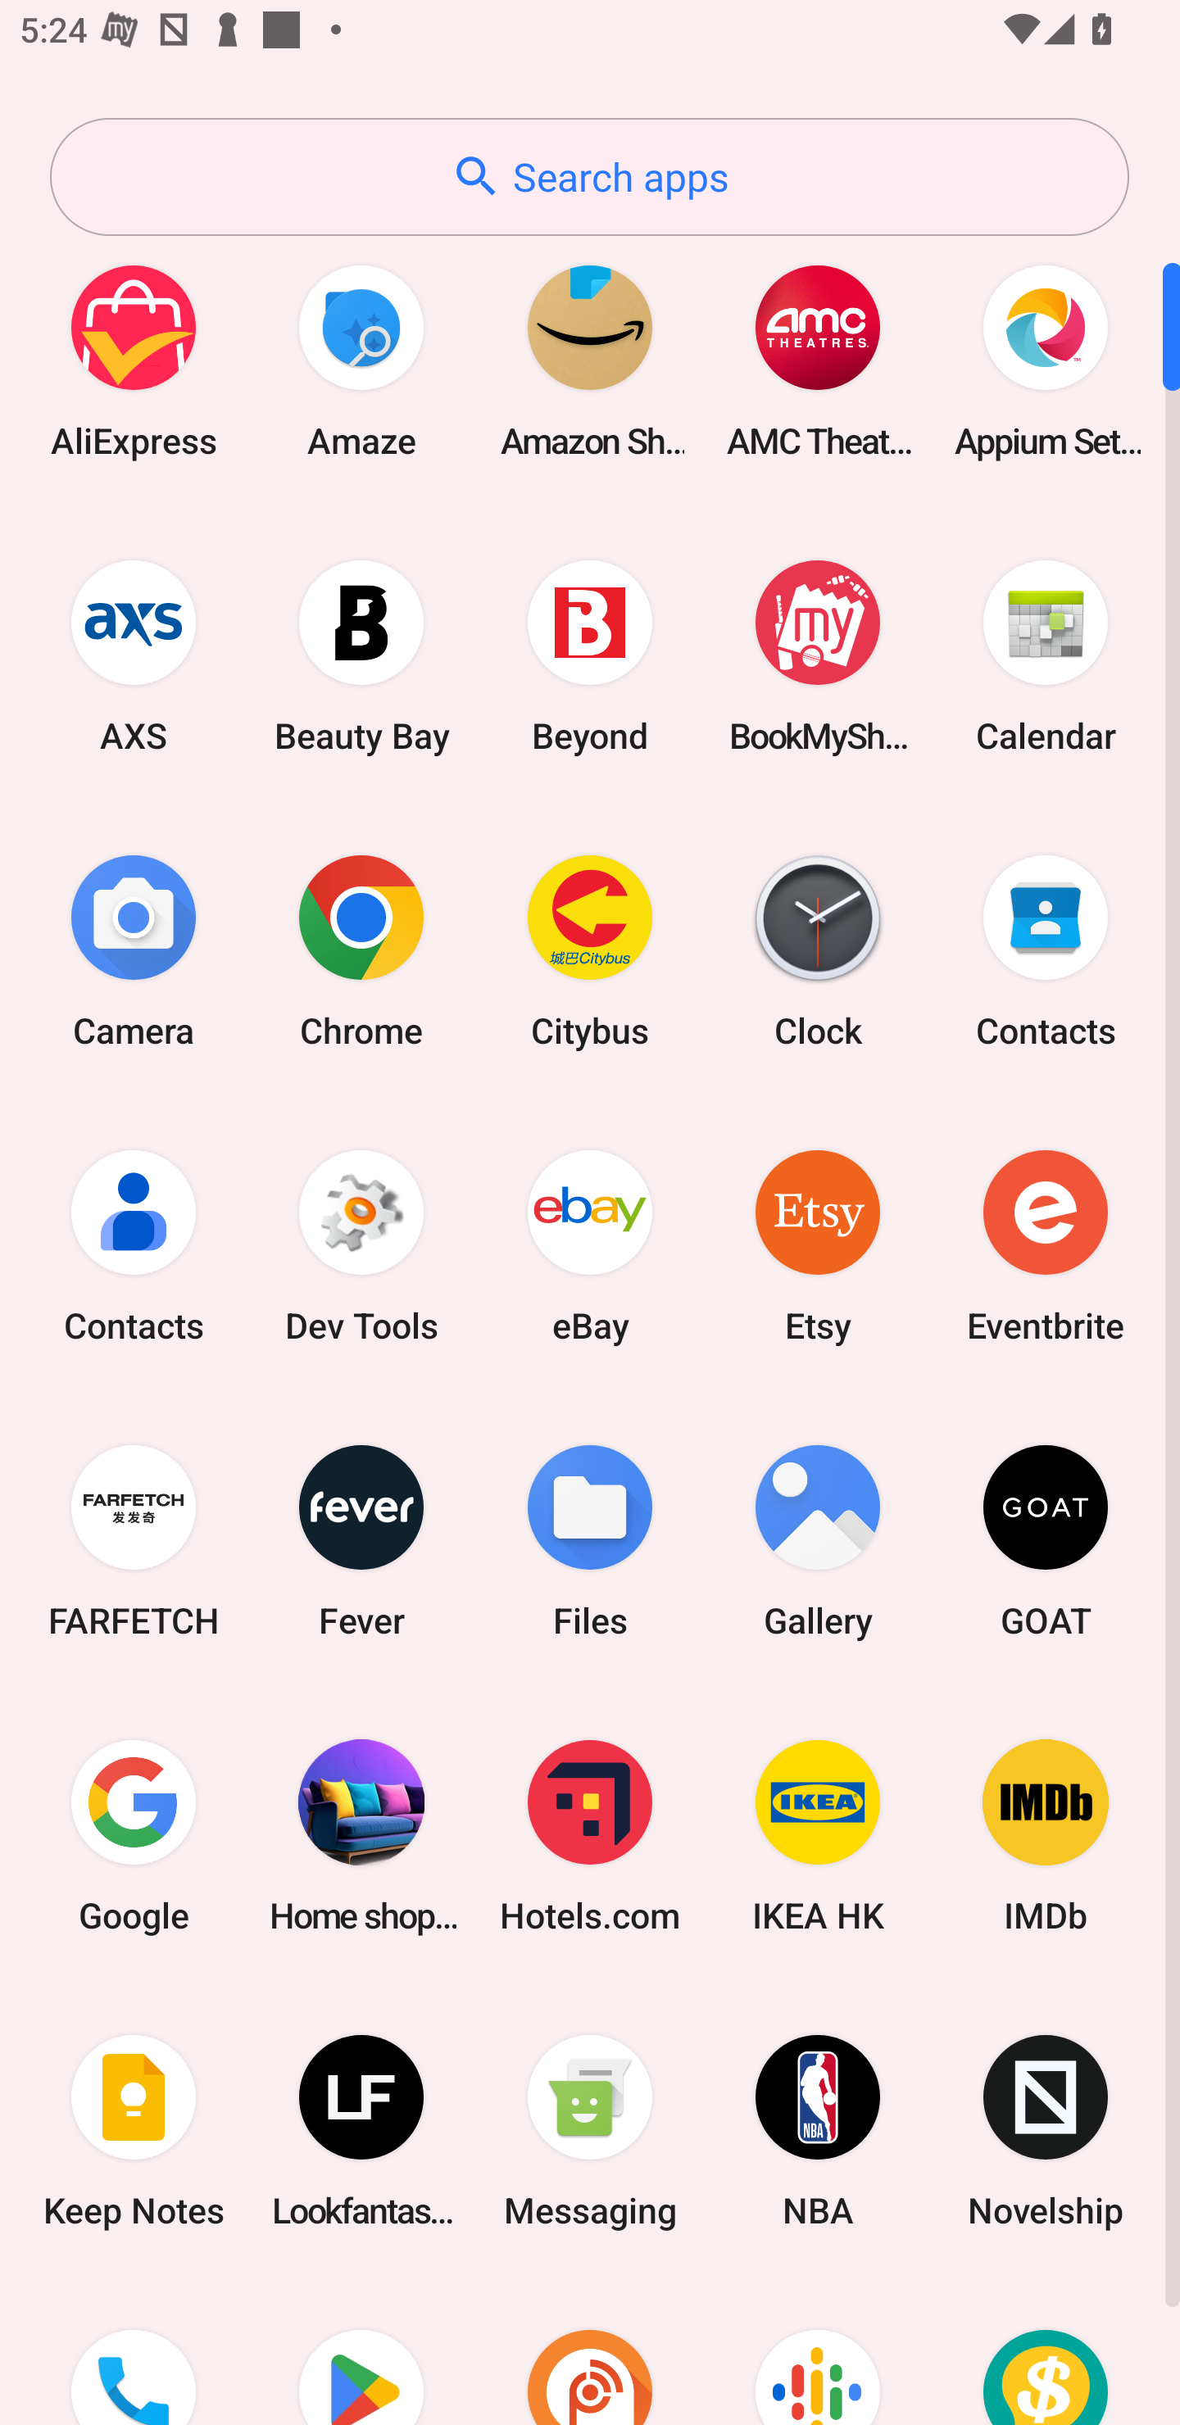  What do you see at coordinates (818, 950) in the screenshot?
I see `Clock` at bounding box center [818, 950].